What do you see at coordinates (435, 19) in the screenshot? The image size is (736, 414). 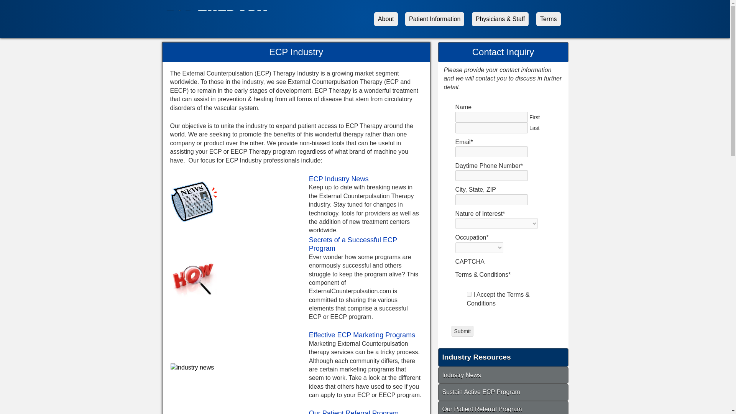 I see `Patient Information` at bounding box center [435, 19].